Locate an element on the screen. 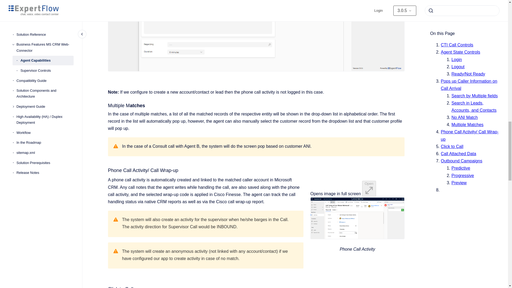  Copy to clipboard is located at coordinates (106, 170).